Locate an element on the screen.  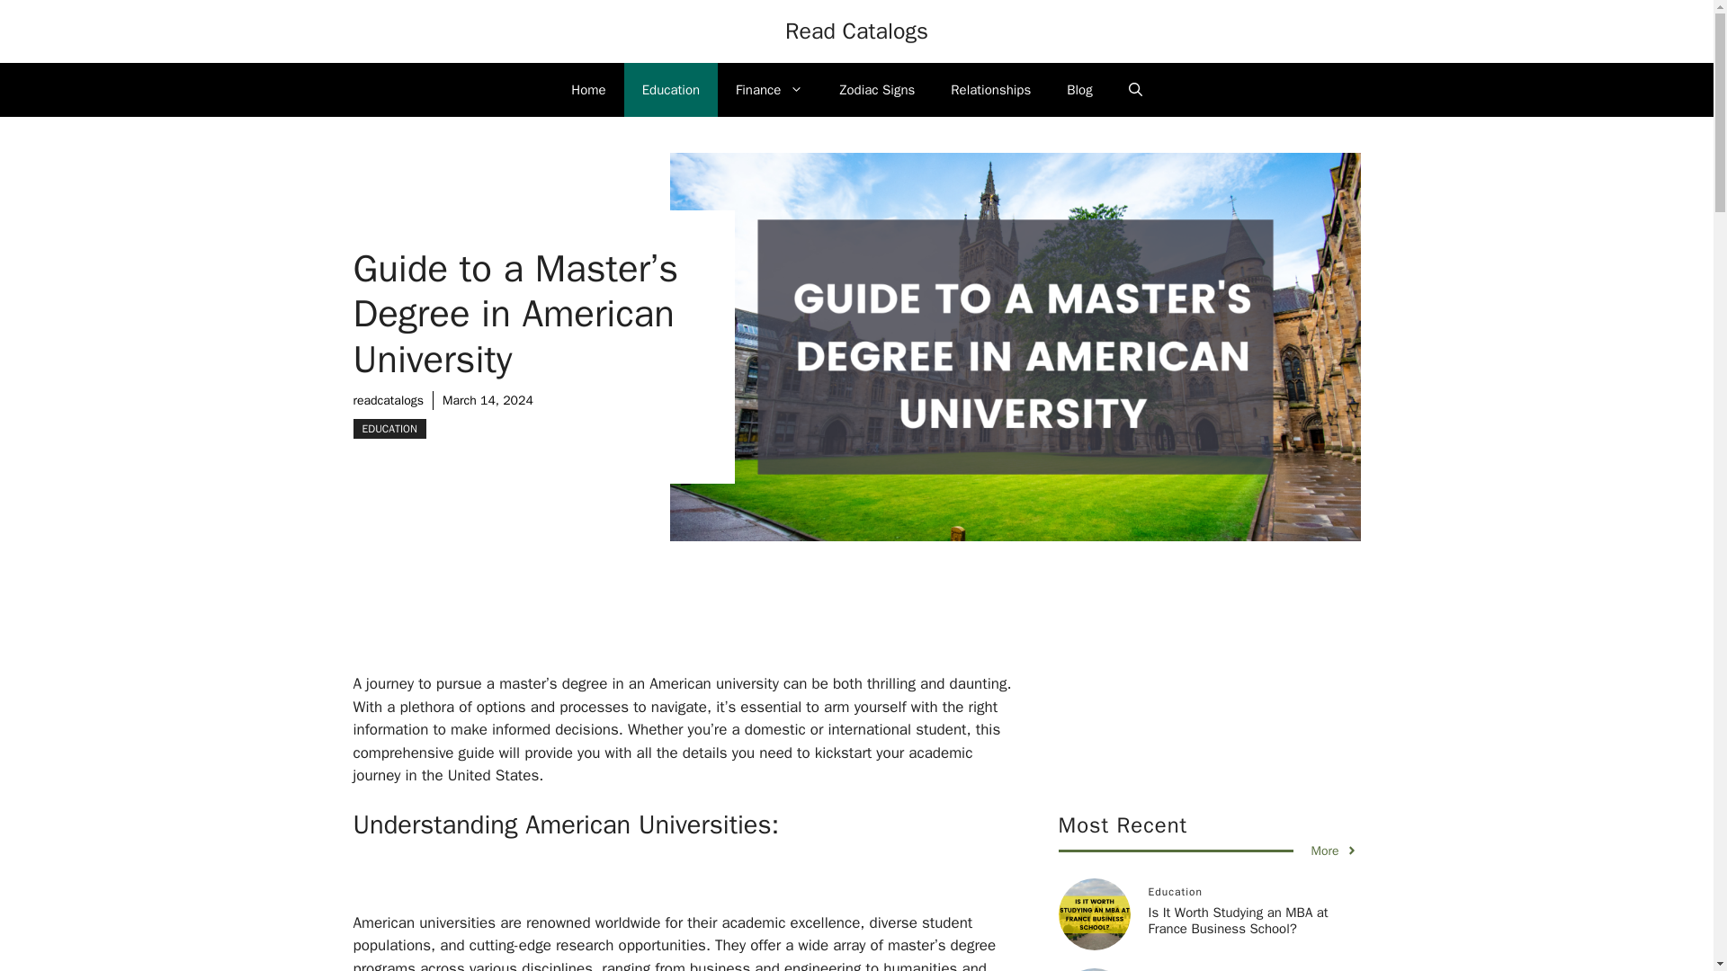
Education is located at coordinates (671, 90).